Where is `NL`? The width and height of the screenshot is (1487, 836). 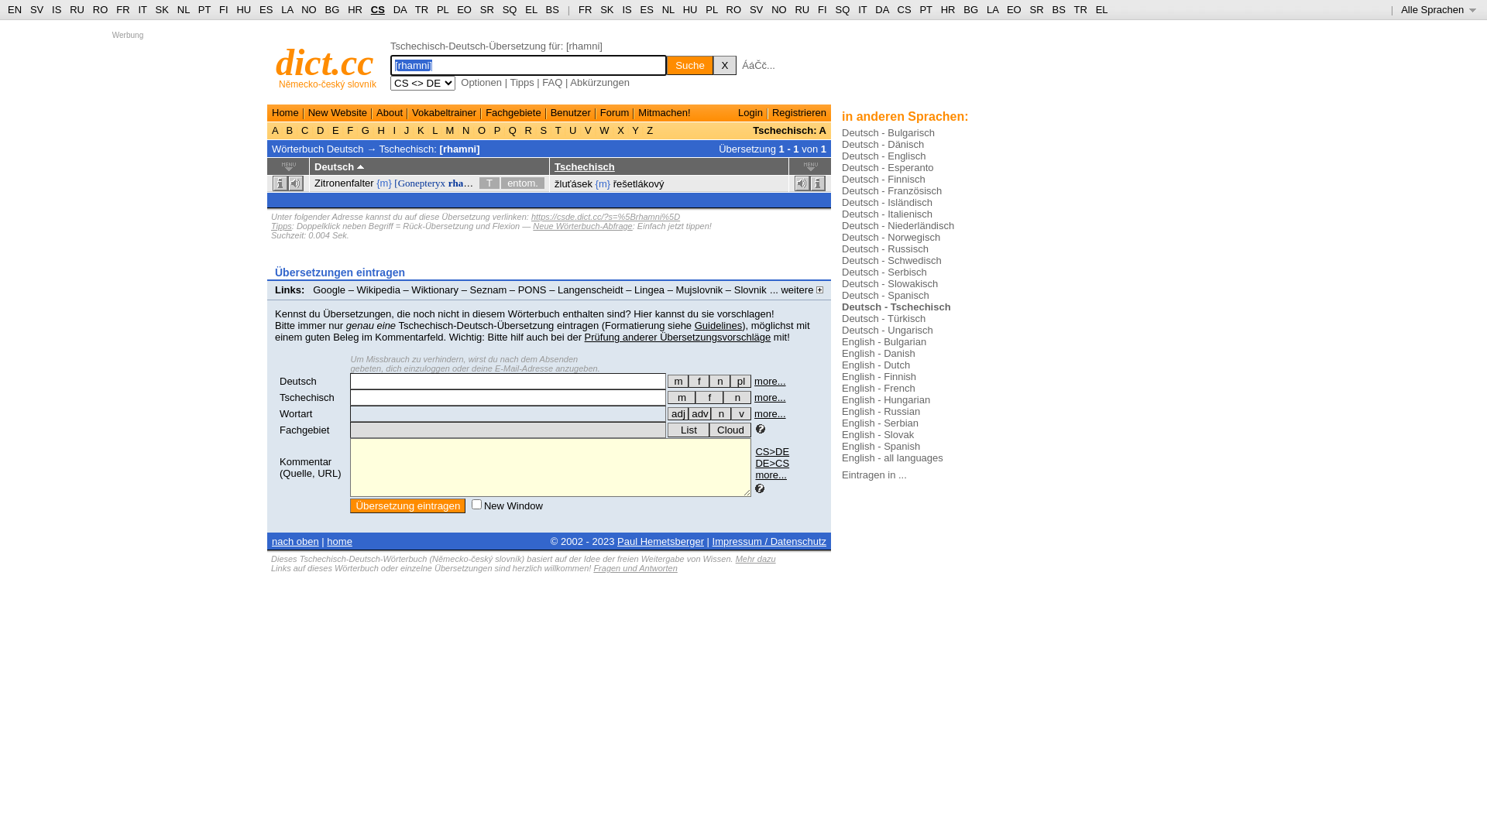 NL is located at coordinates (668, 9).